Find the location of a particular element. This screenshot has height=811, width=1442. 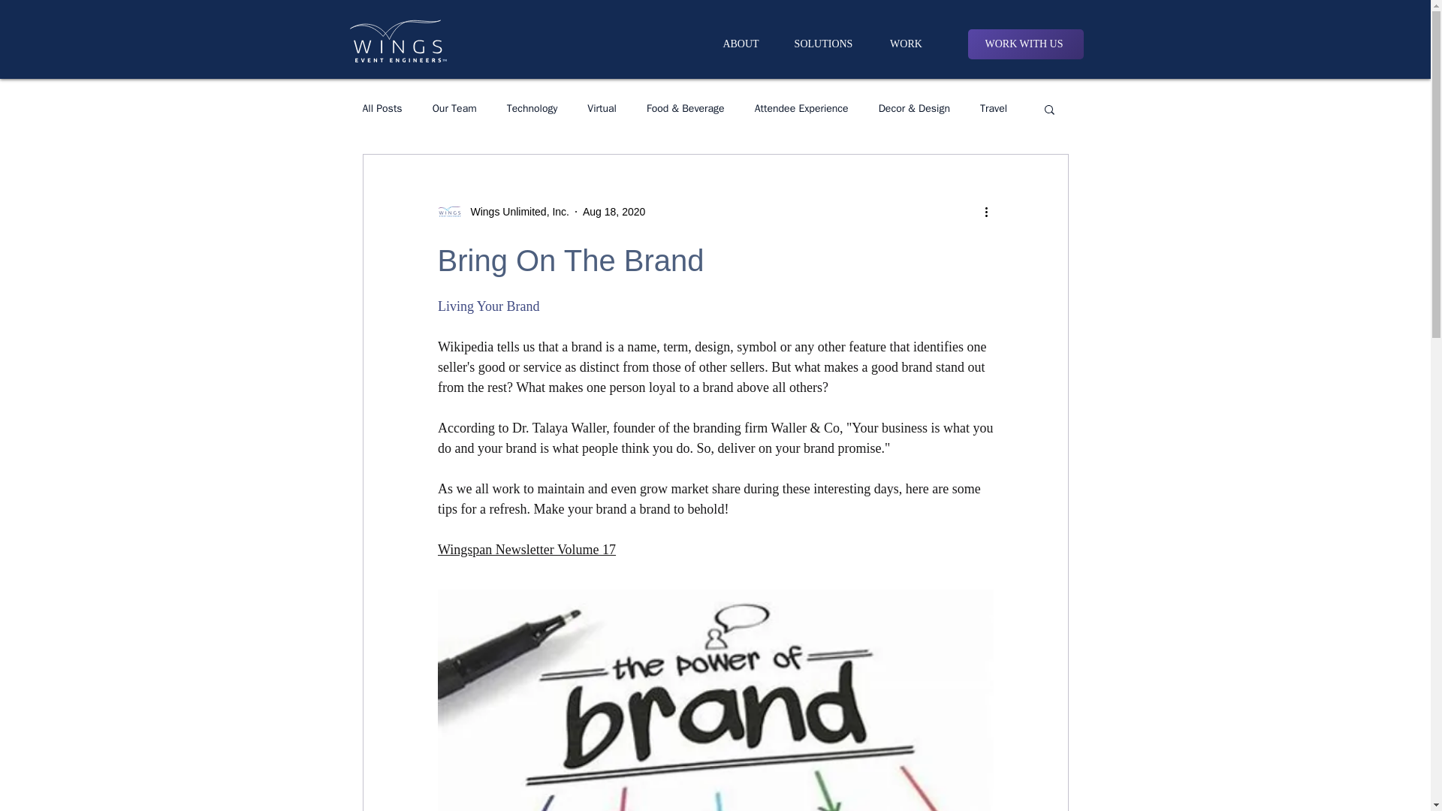

Virtual is located at coordinates (602, 109).